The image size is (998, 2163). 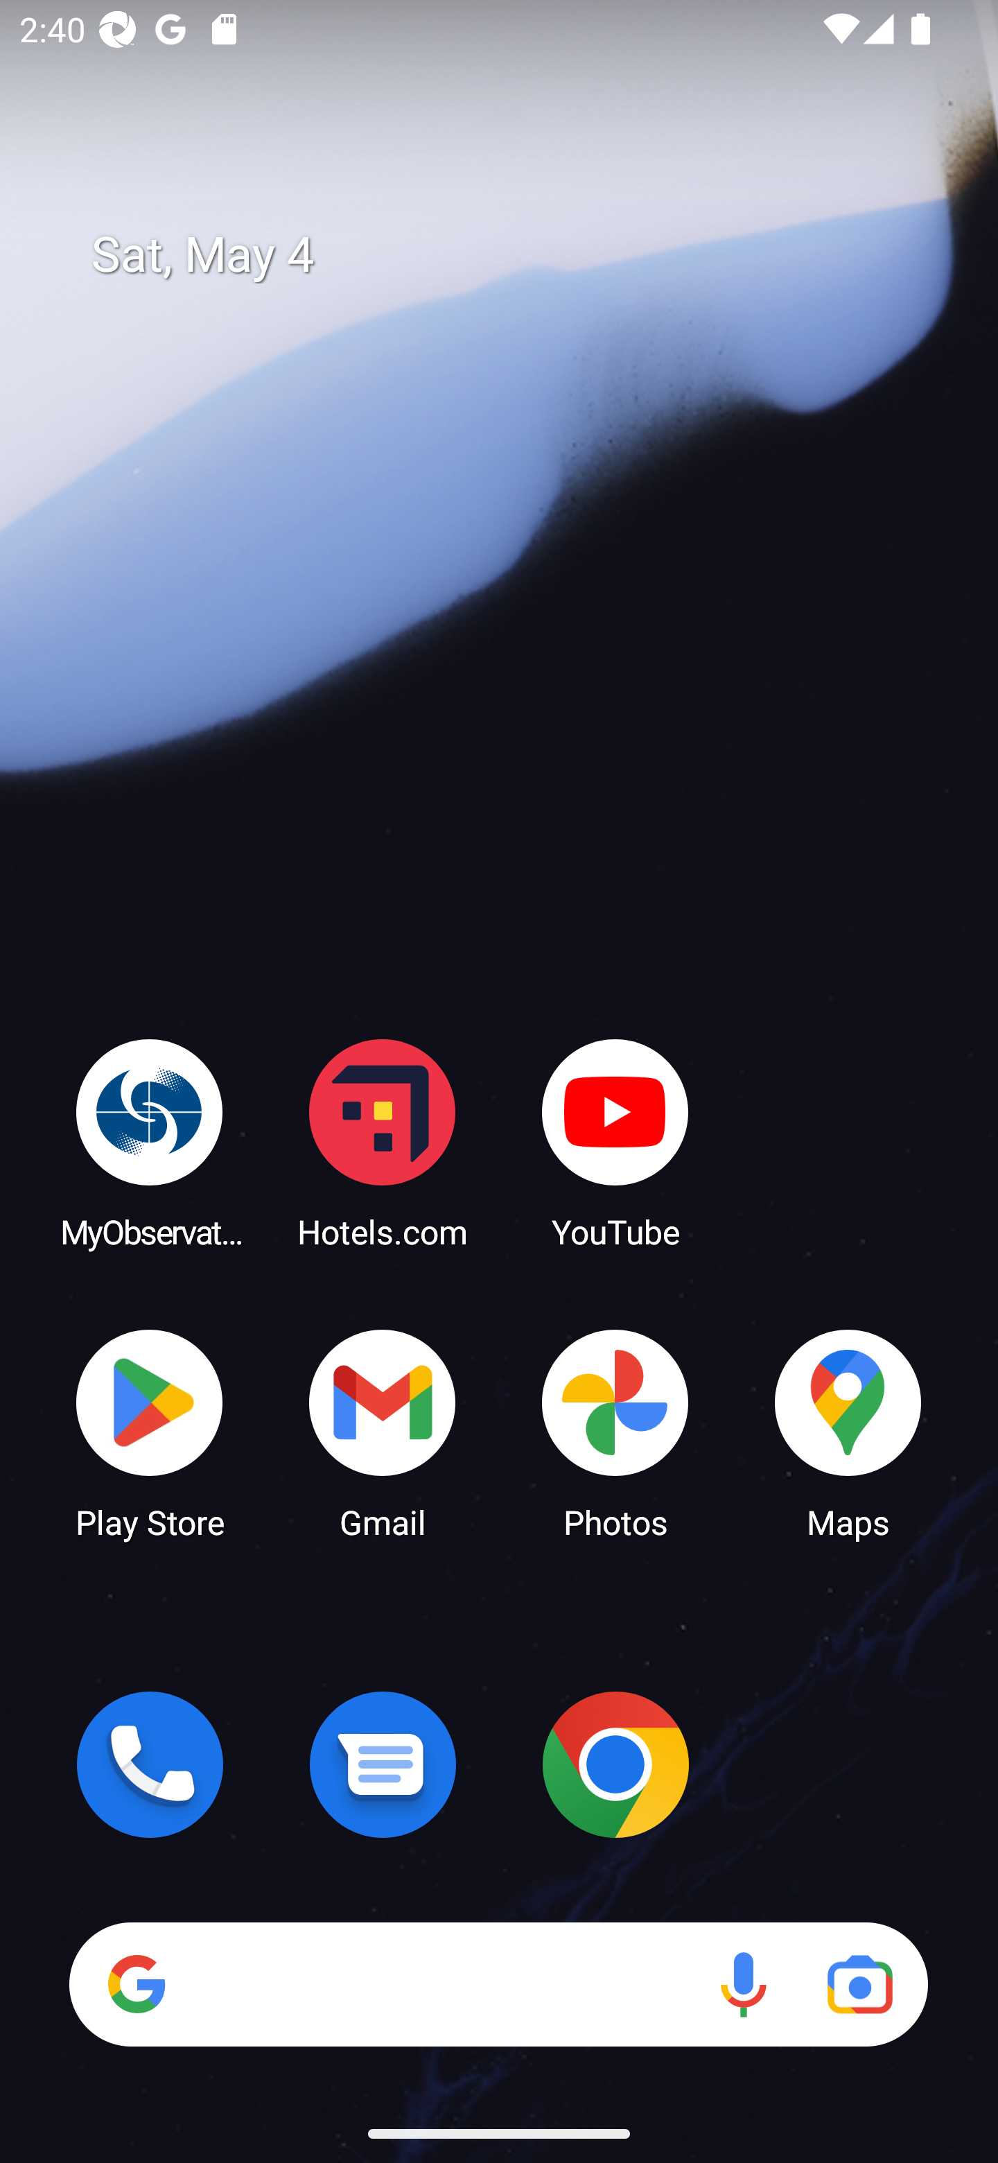 What do you see at coordinates (150, 1432) in the screenshot?
I see `Play Store` at bounding box center [150, 1432].